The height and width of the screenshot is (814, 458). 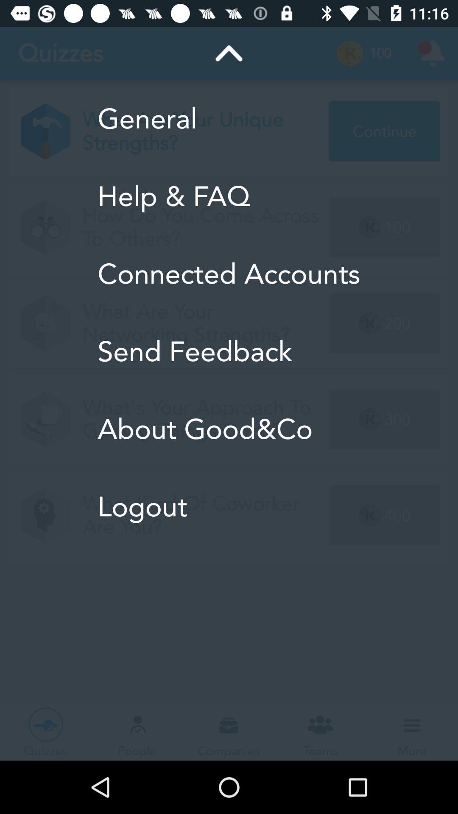 What do you see at coordinates (229, 429) in the screenshot?
I see `tap the item below the send feedback` at bounding box center [229, 429].